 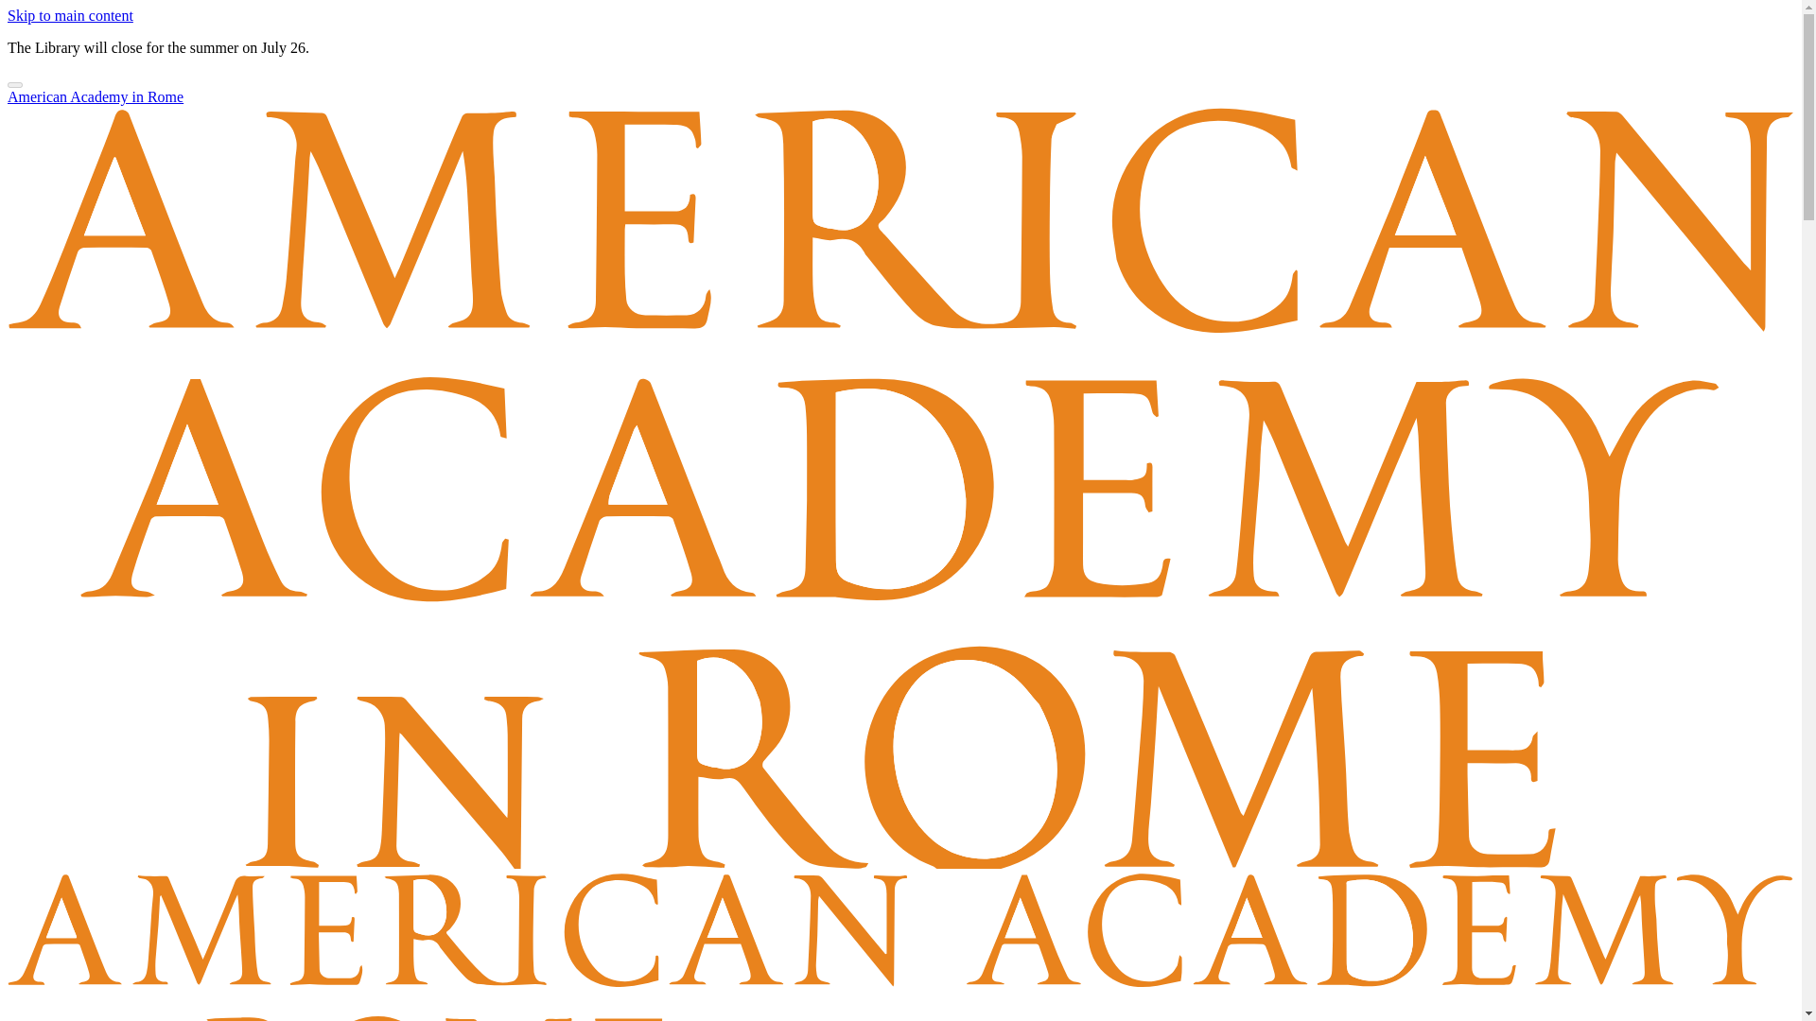 I want to click on Skip to main content, so click(x=70, y=15).